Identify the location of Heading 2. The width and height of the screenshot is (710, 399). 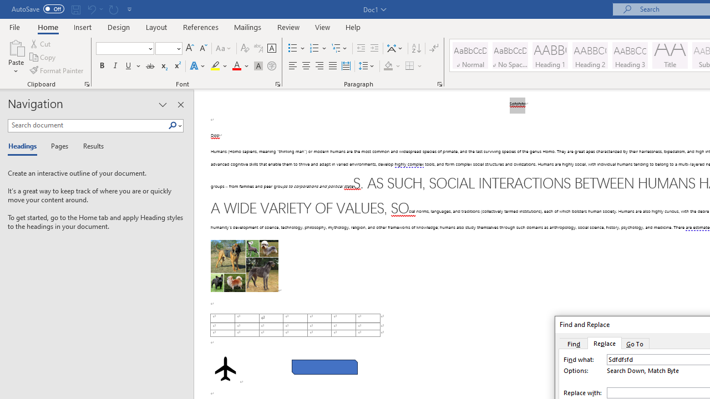
(590, 55).